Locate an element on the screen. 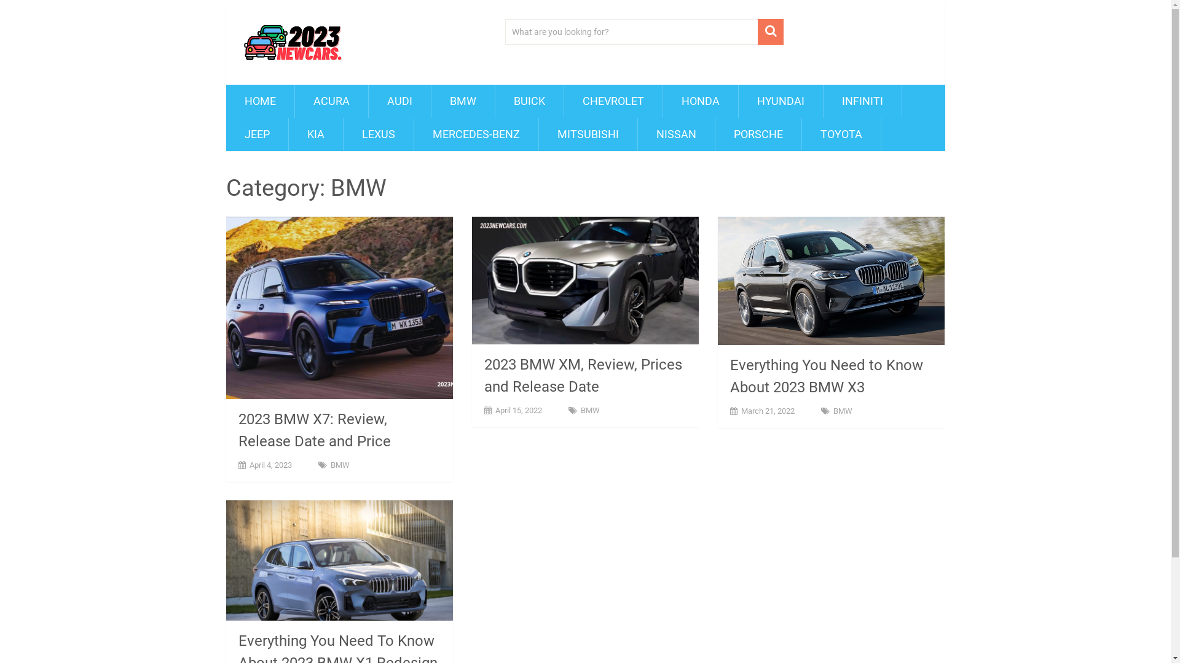  AUDI is located at coordinates (399, 101).